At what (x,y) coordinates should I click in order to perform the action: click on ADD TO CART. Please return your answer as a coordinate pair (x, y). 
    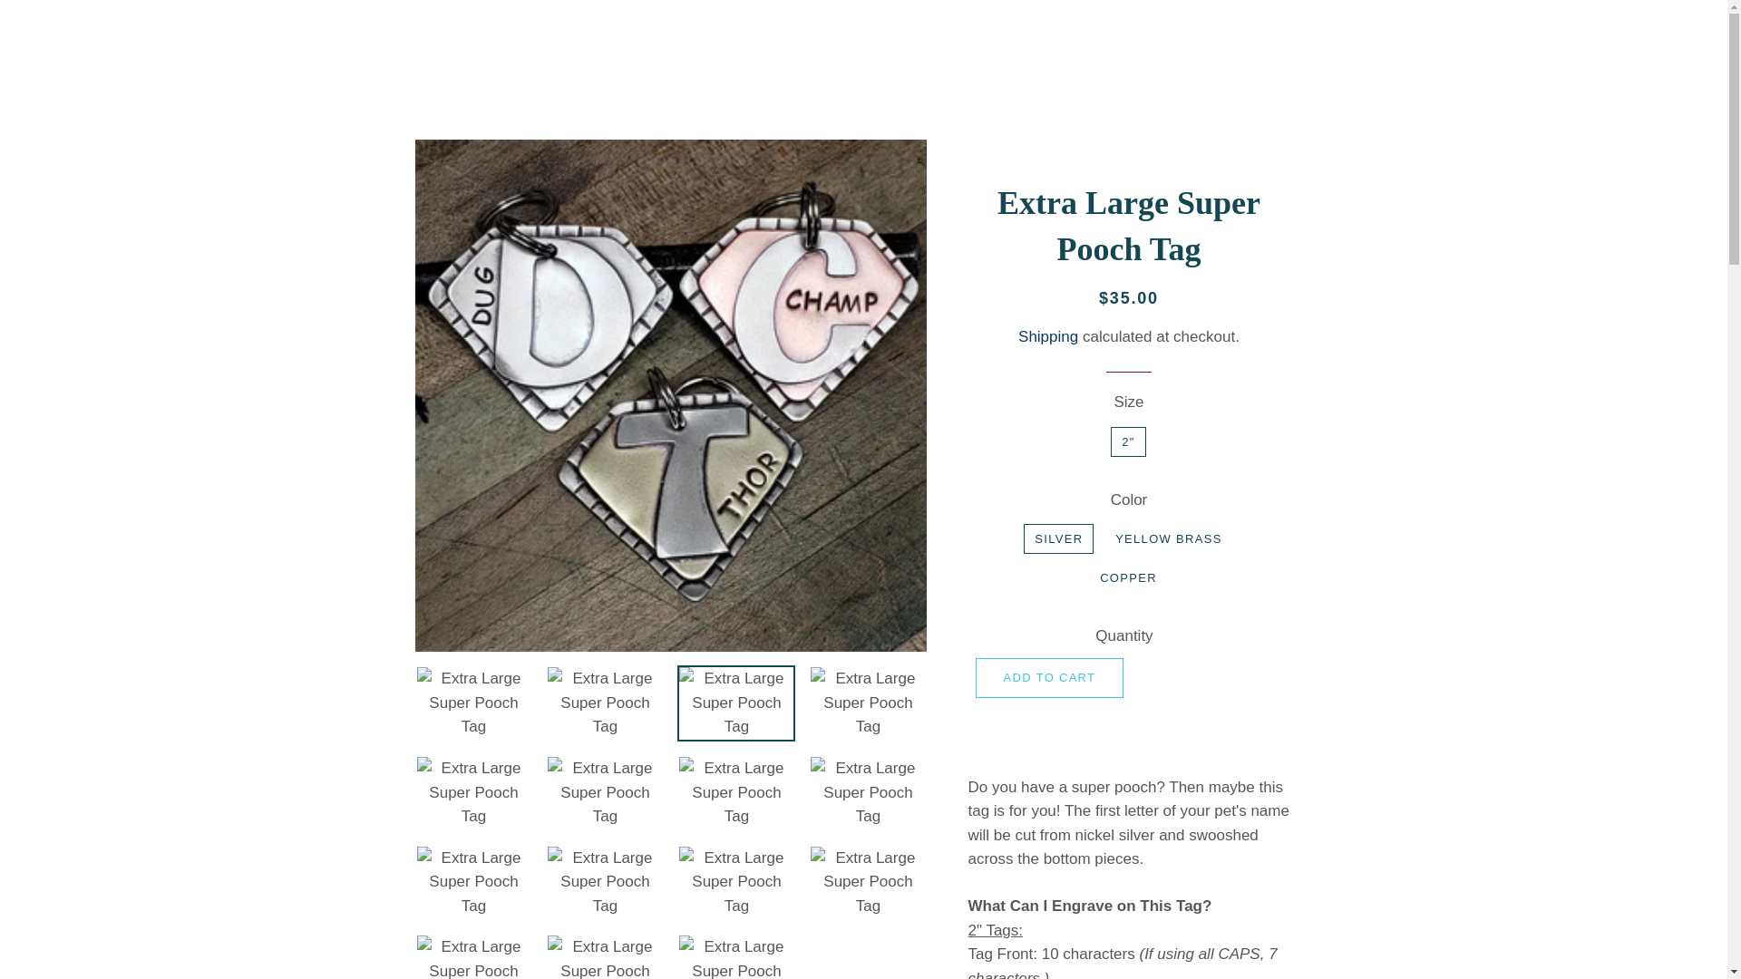
    Looking at the image, I should click on (1050, 678).